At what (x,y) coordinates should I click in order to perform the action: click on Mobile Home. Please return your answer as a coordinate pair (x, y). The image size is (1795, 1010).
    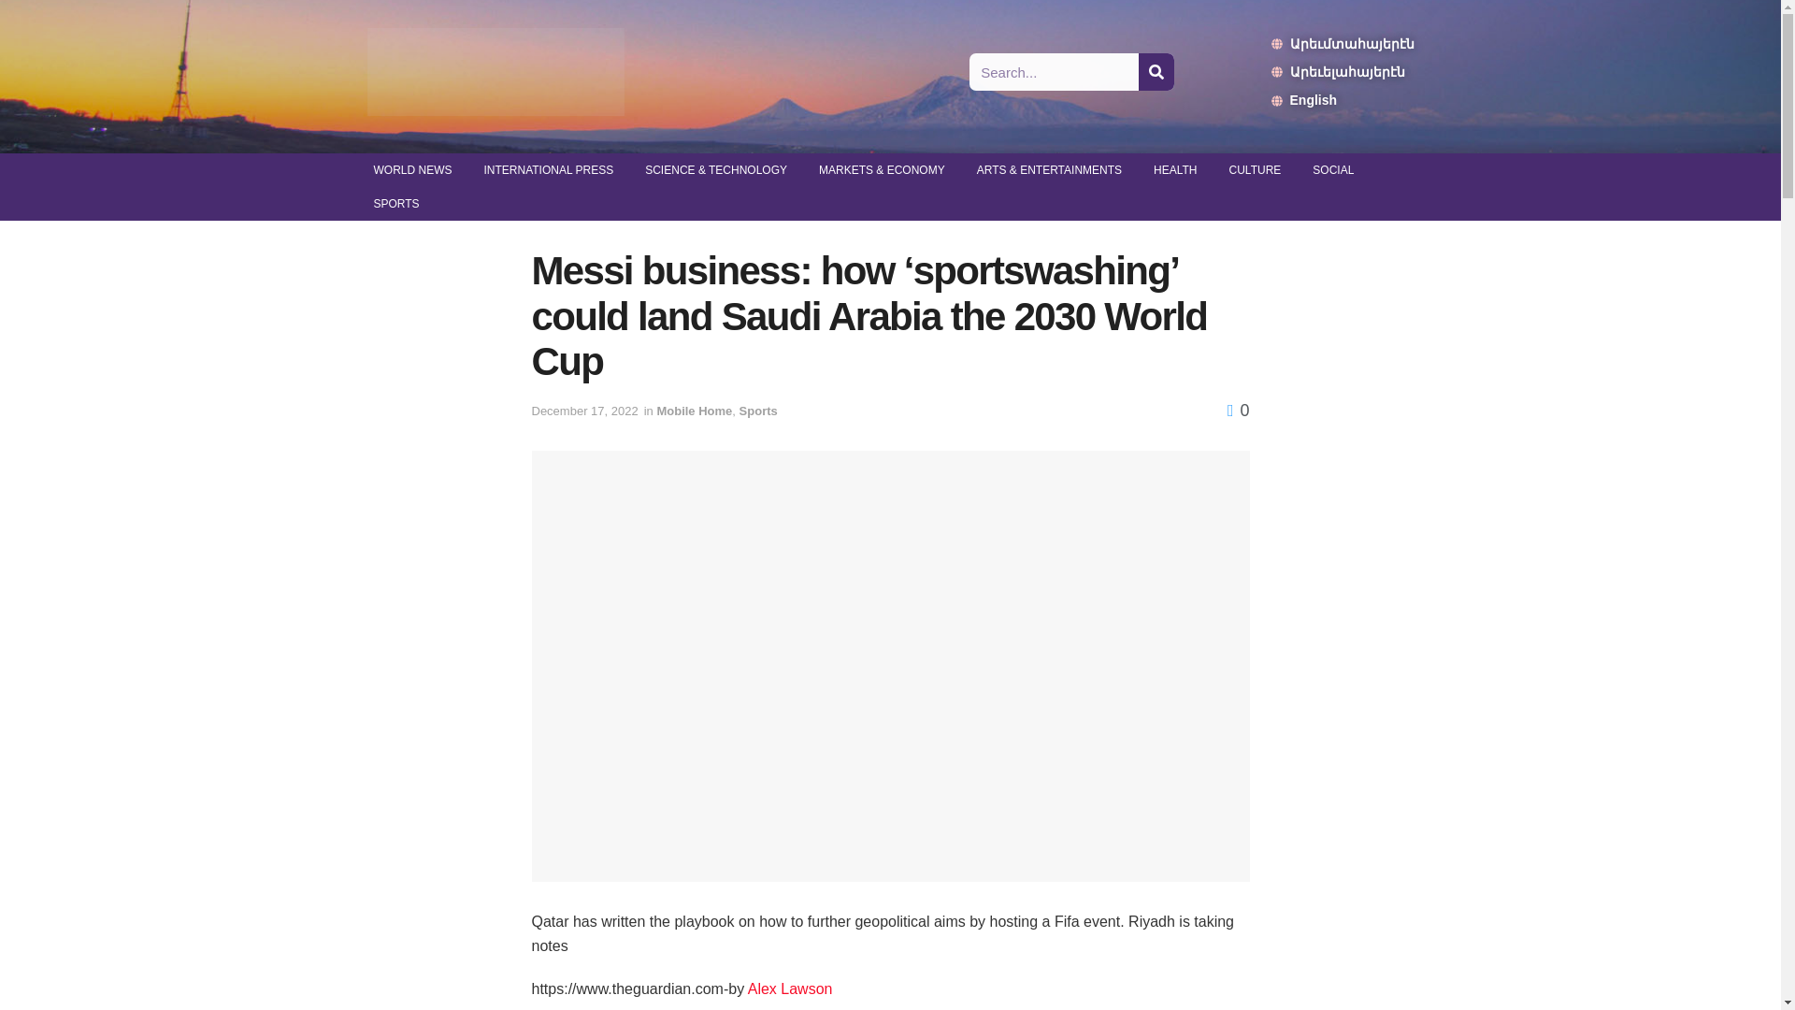
    Looking at the image, I should click on (694, 411).